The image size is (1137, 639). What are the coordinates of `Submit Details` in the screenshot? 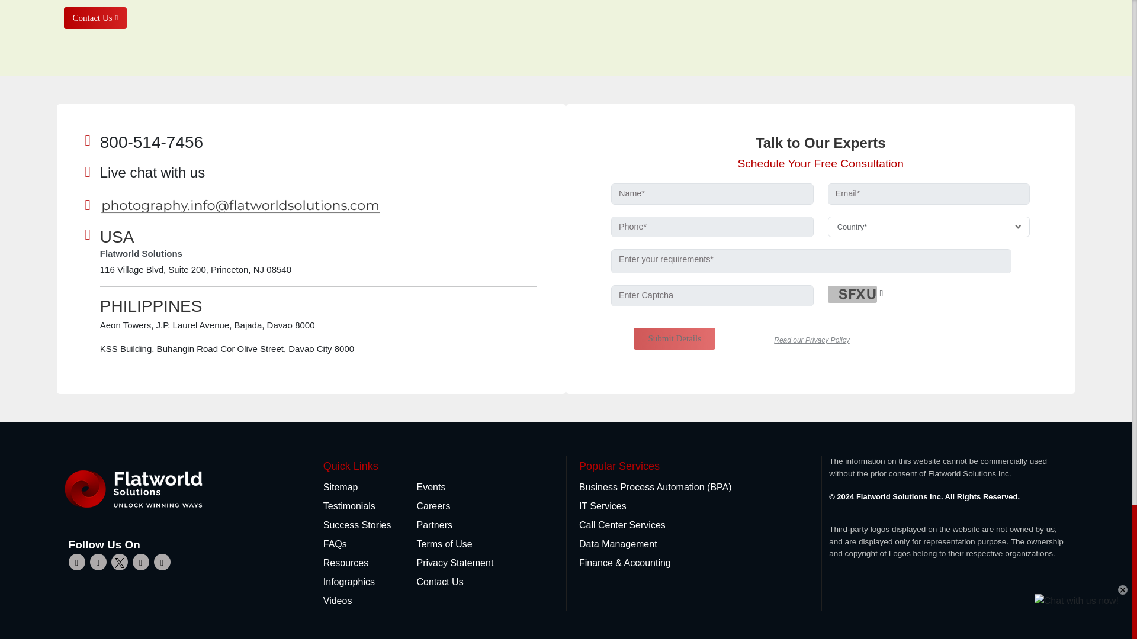 It's located at (674, 338).